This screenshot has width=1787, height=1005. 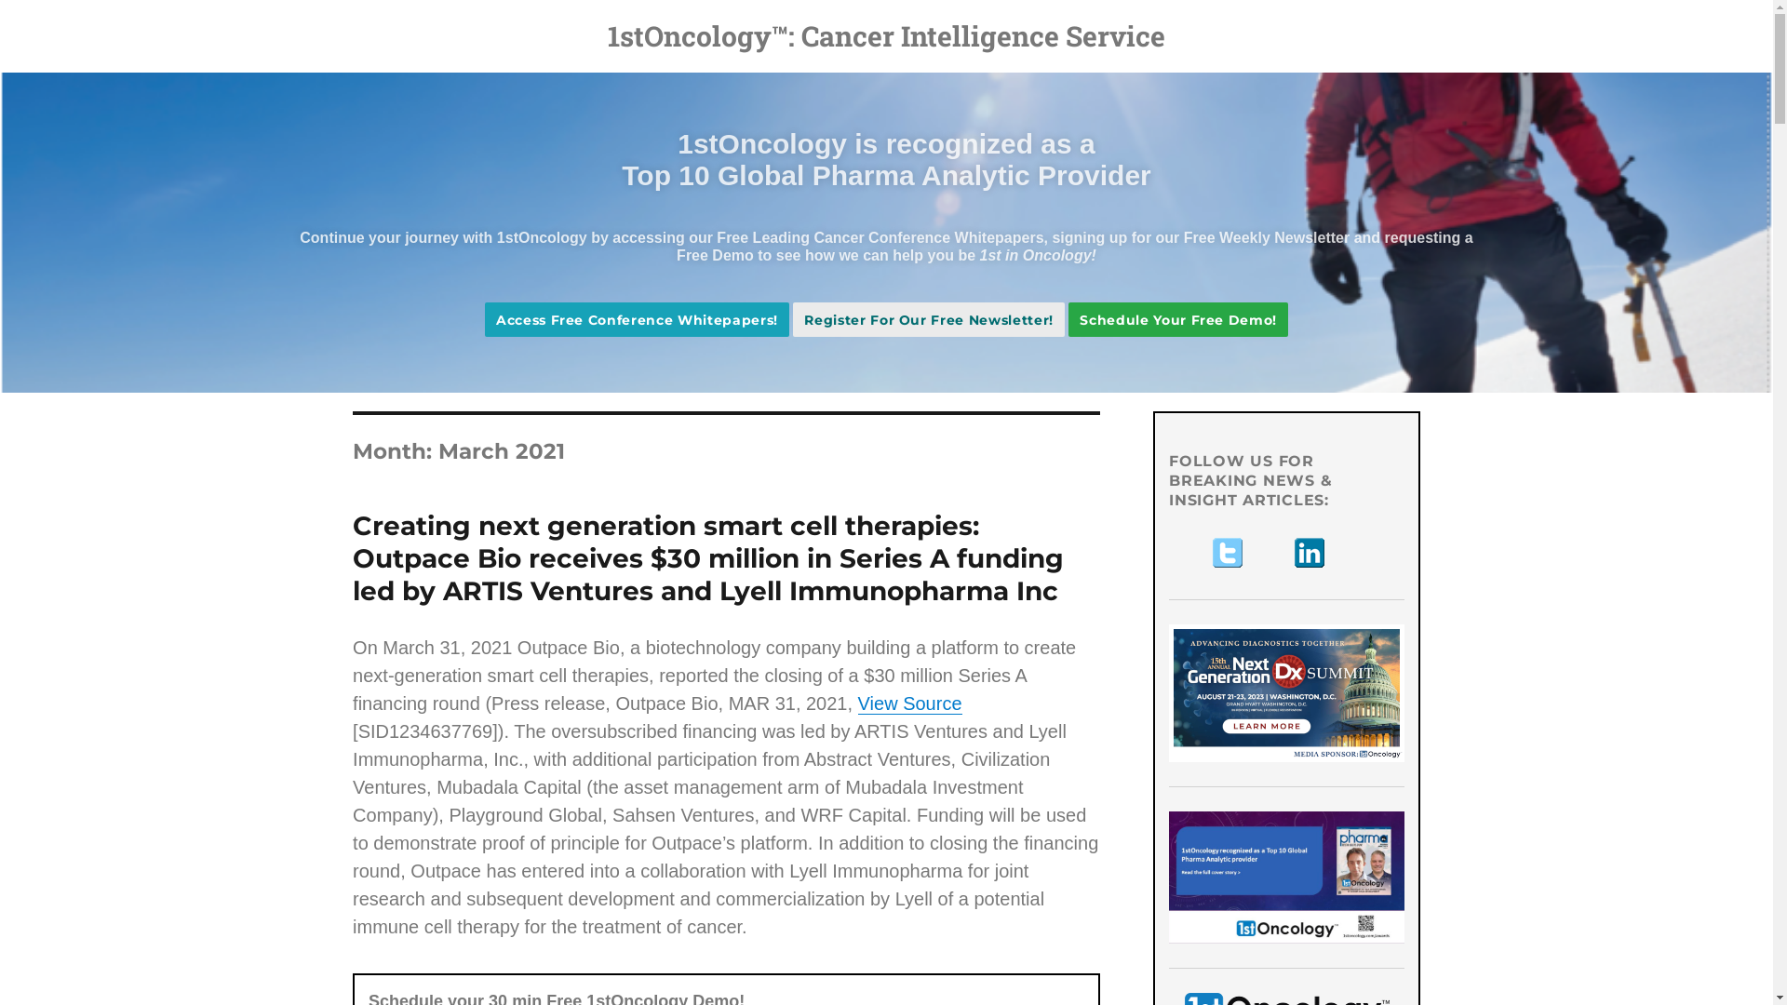 I want to click on Follow us on Twitter, so click(x=1229, y=553).